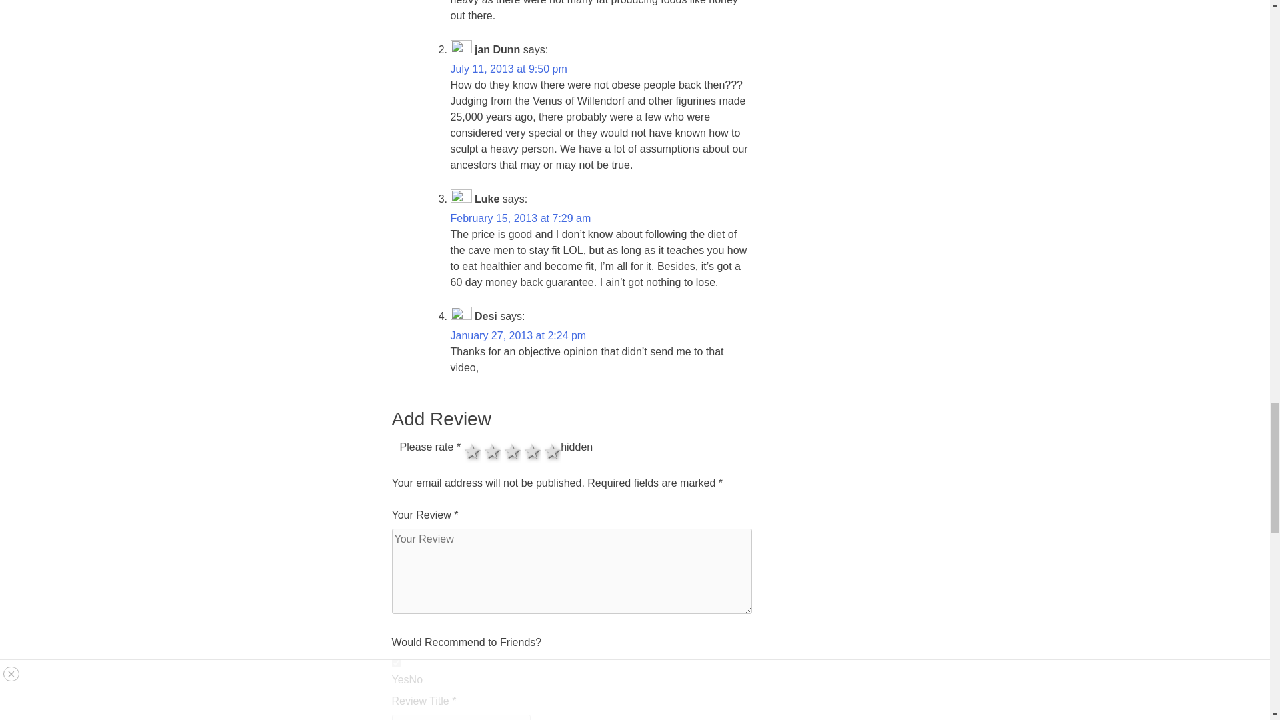  Describe the element at coordinates (521, 217) in the screenshot. I see `February 15, 2013 at 7:29 am` at that location.